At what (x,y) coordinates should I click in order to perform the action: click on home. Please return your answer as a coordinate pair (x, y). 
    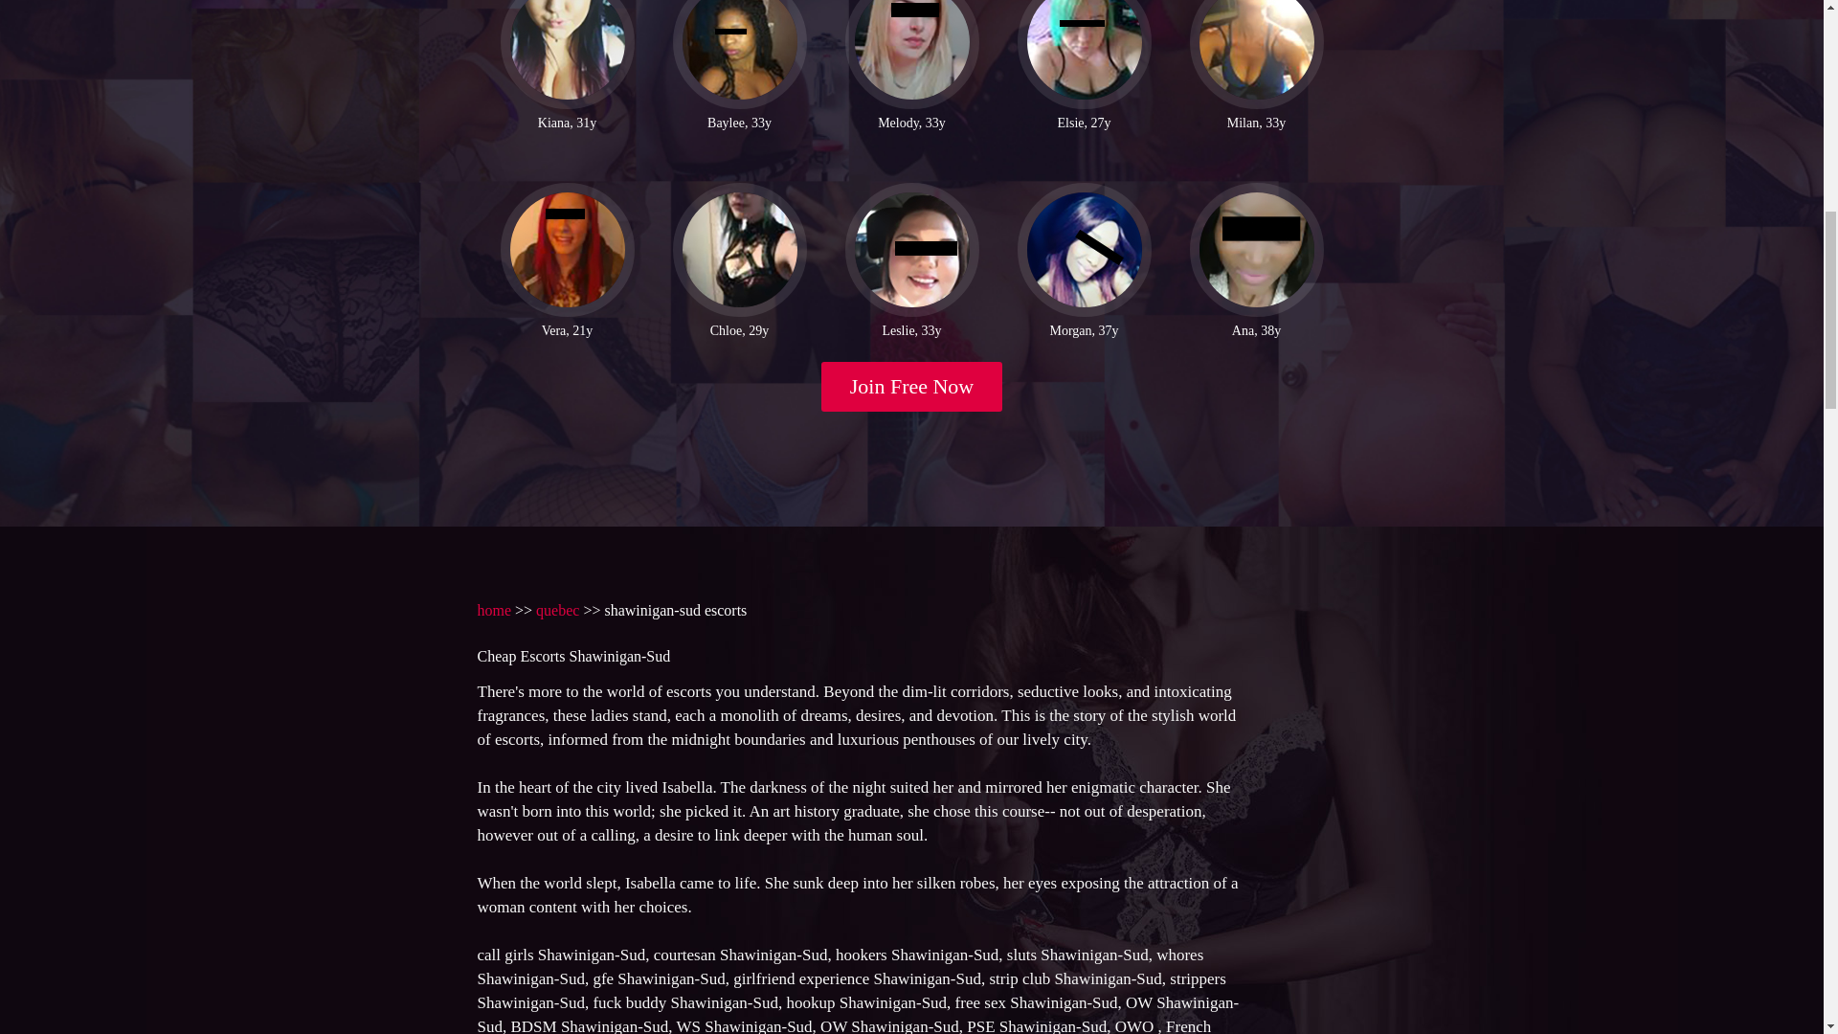
    Looking at the image, I should click on (493, 609).